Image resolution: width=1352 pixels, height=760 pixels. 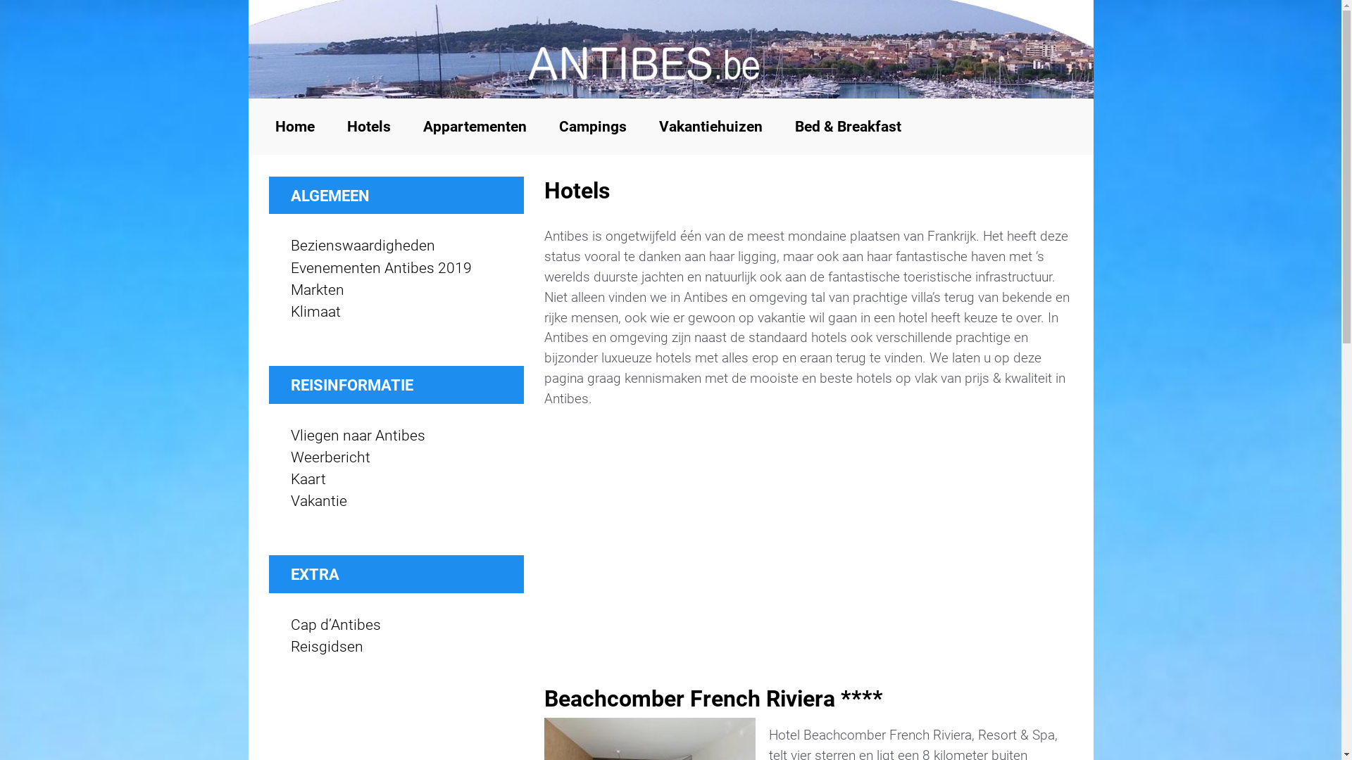 I want to click on Klimaat, so click(x=315, y=312).